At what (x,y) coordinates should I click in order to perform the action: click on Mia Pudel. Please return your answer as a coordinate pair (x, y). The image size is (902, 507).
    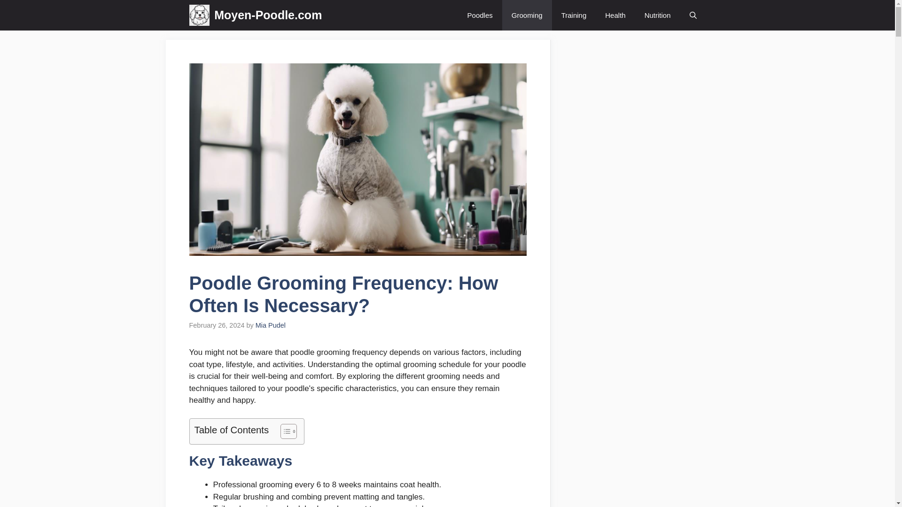
    Looking at the image, I should click on (271, 325).